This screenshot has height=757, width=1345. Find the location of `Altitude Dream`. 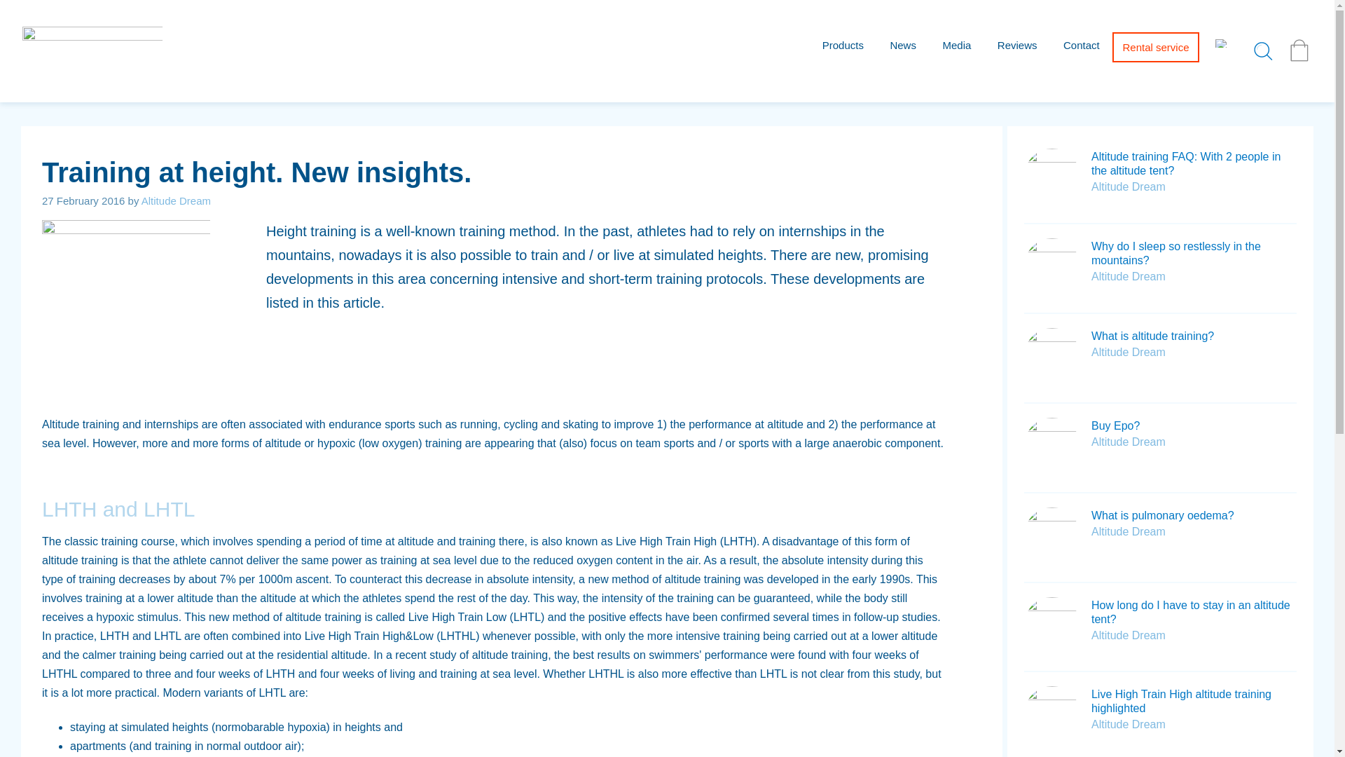

Altitude Dream is located at coordinates (1128, 635).